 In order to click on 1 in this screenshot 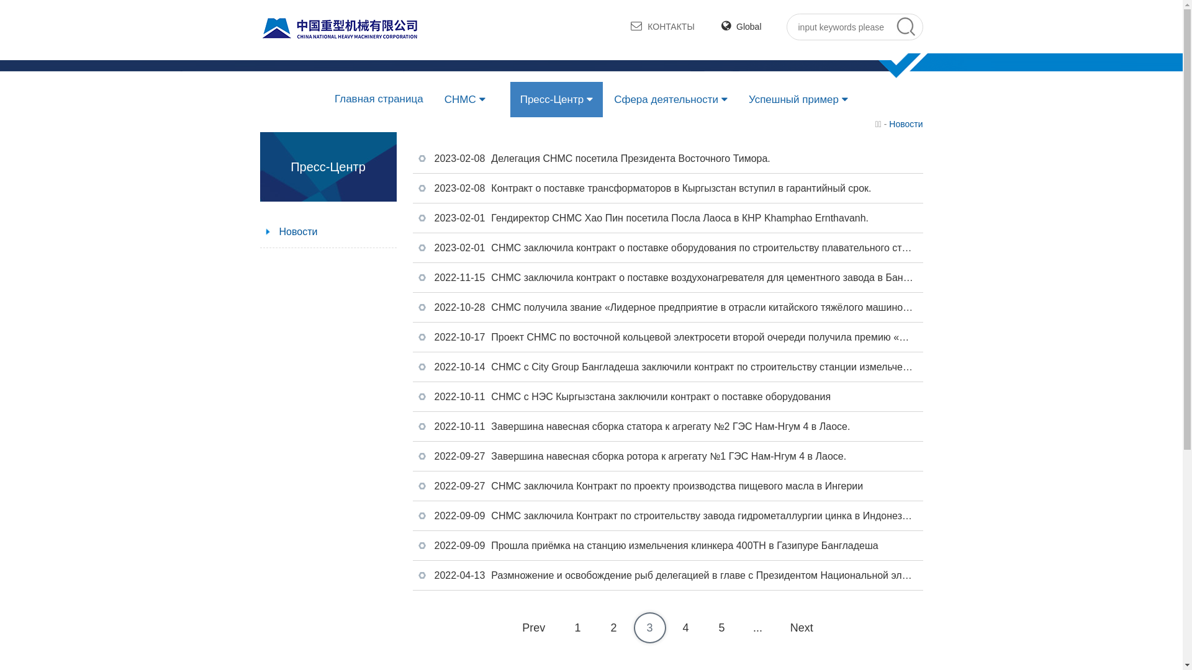, I will do `click(577, 628)`.